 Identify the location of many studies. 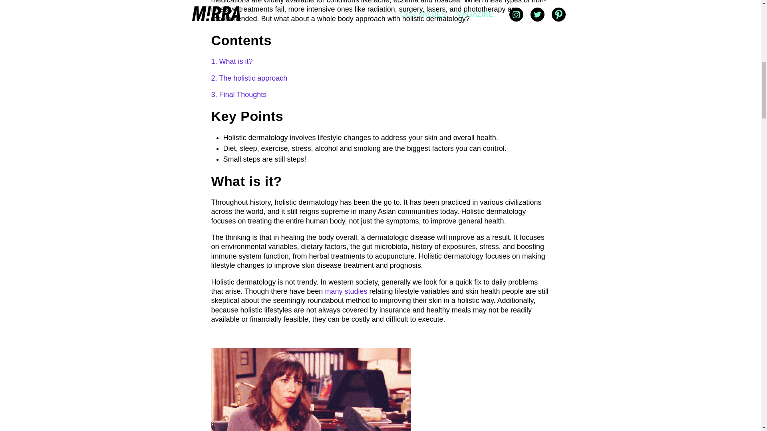
(346, 291).